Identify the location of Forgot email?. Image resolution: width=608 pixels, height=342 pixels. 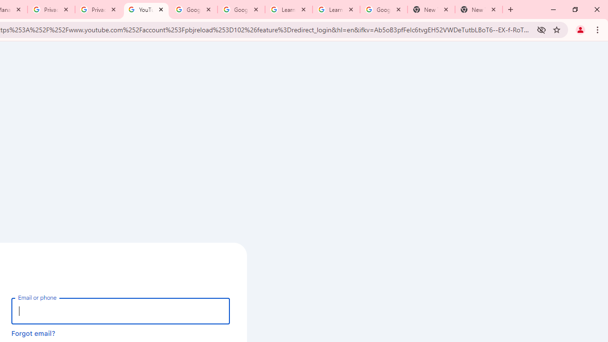
(33, 333).